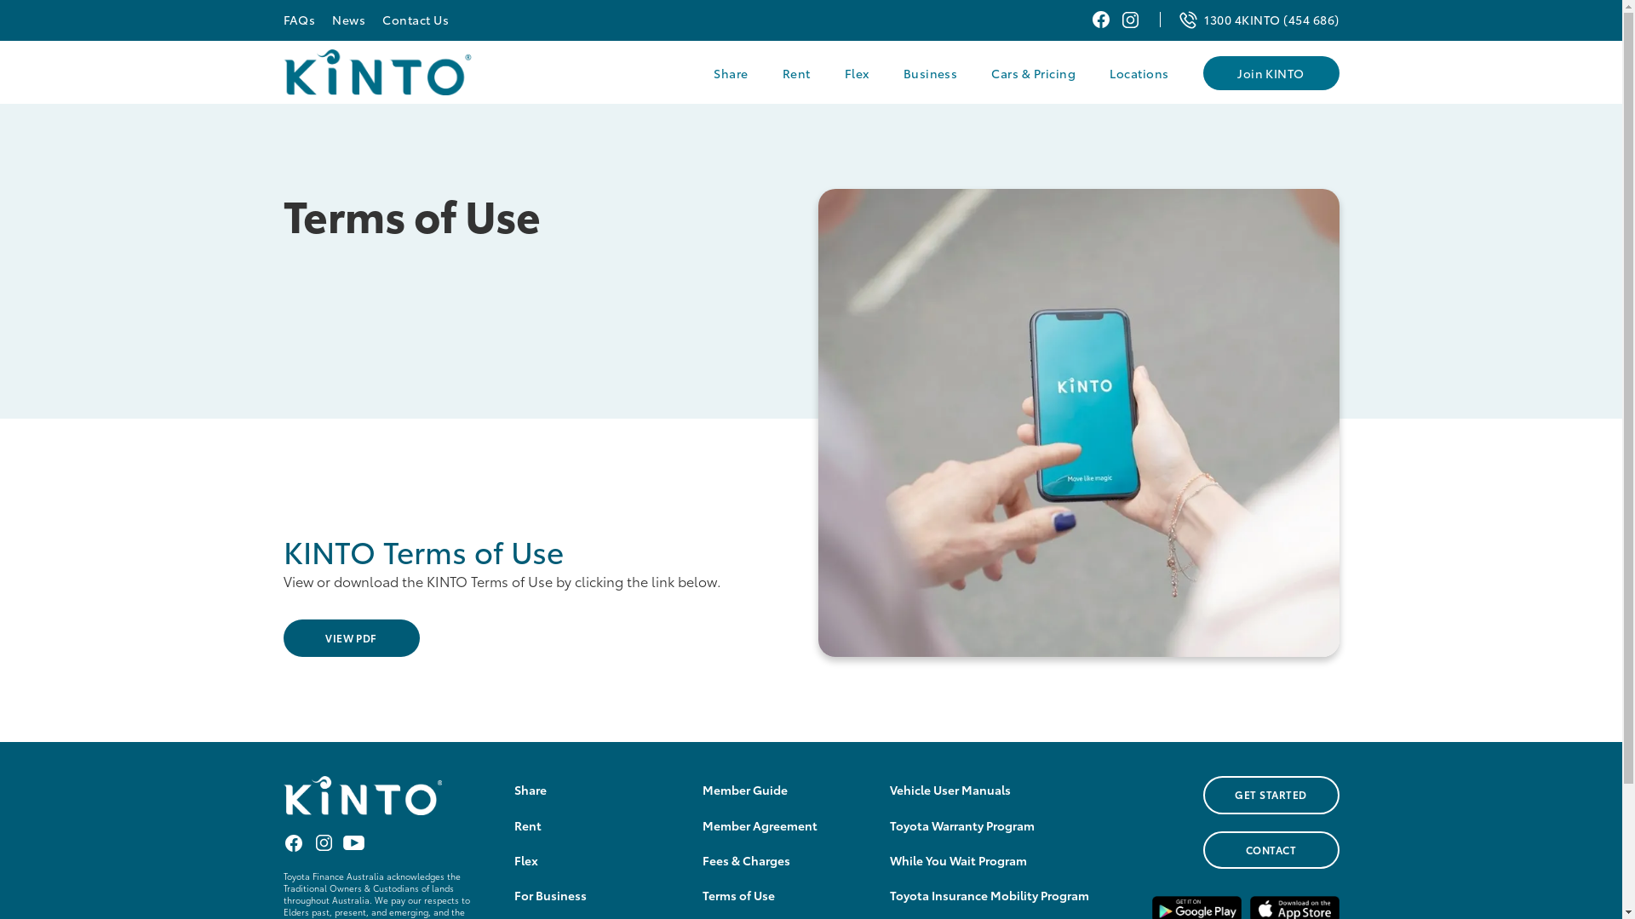 The height and width of the screenshot is (919, 1635). I want to click on FAQs, so click(299, 20).